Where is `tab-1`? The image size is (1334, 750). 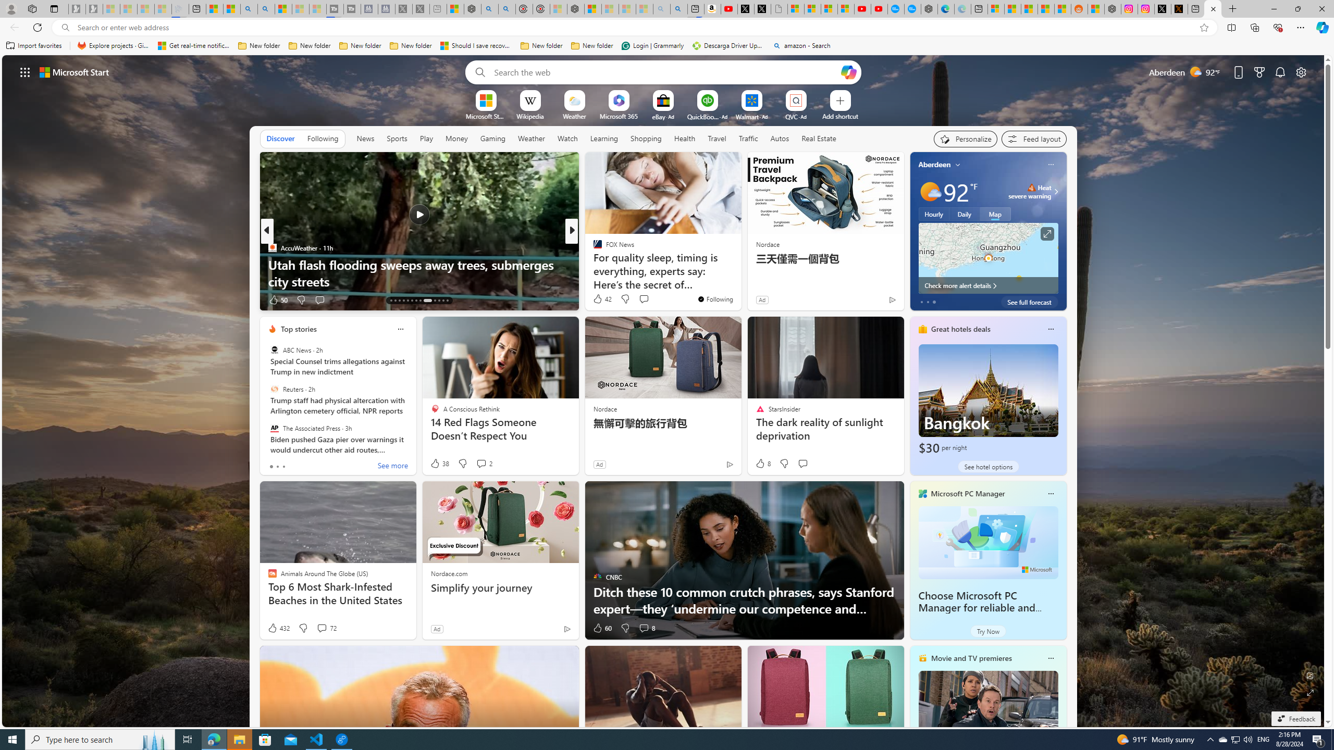
tab-1 is located at coordinates (277, 466).